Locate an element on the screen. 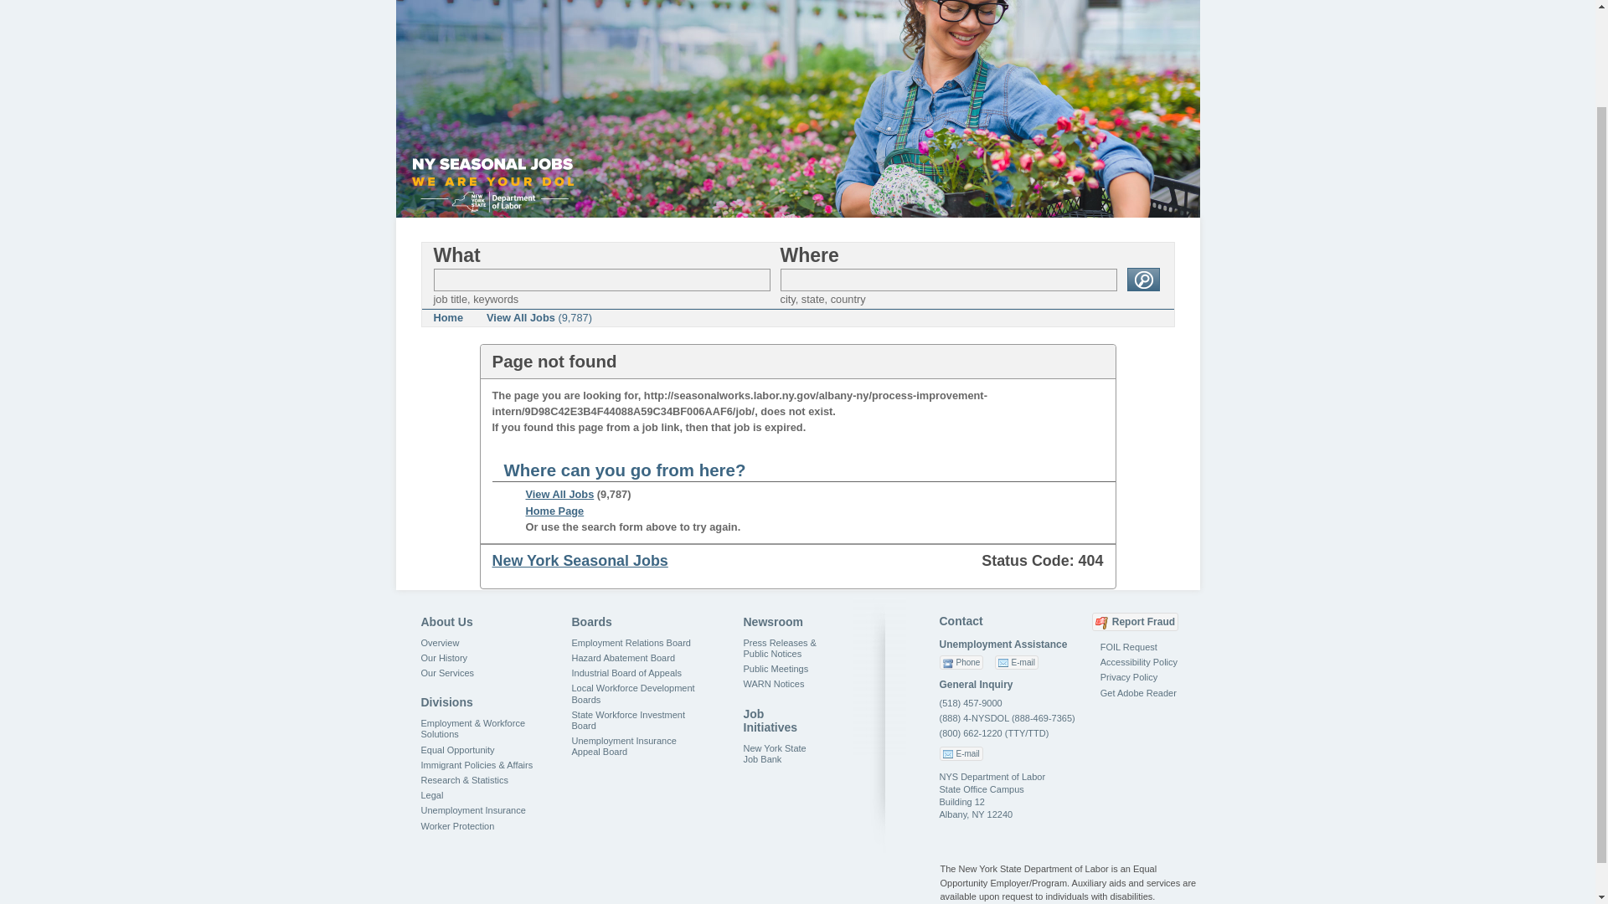  Search Location is located at coordinates (948, 280).